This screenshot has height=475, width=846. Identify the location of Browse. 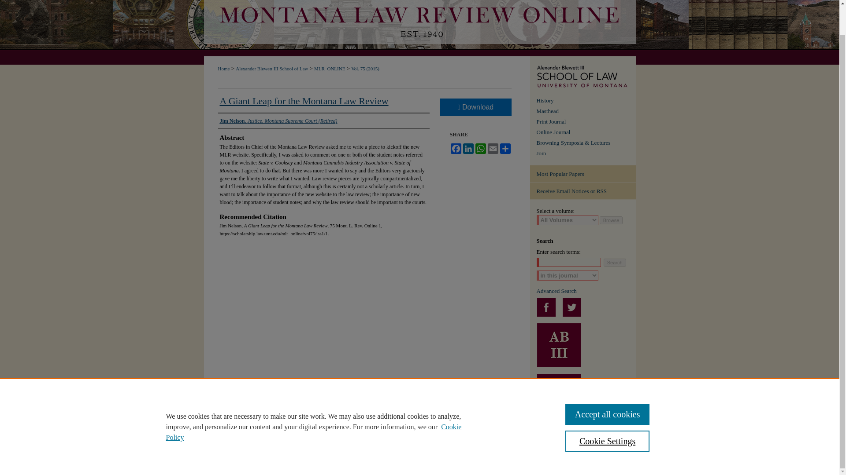
(611, 220).